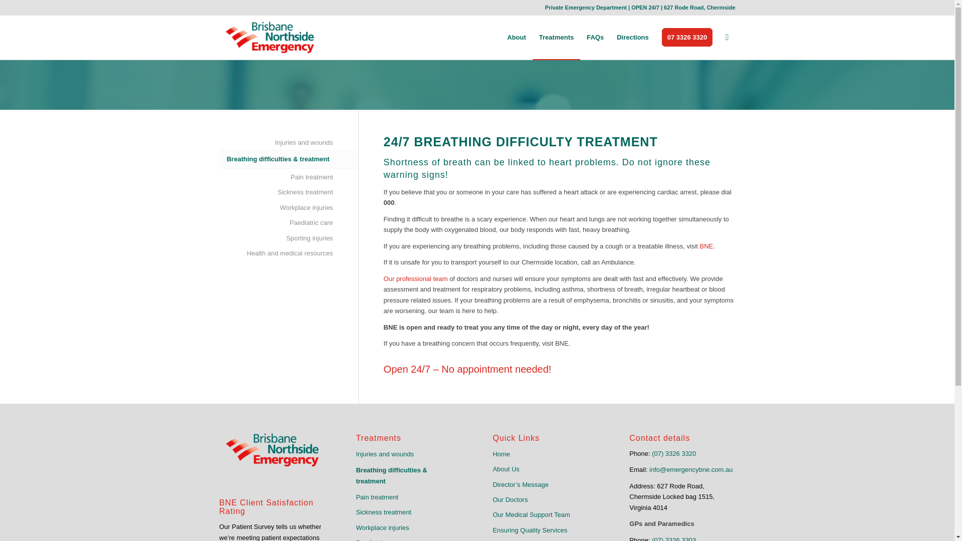 This screenshot has width=962, height=541. I want to click on 627 Rode Road, Chermside, so click(699, 7).